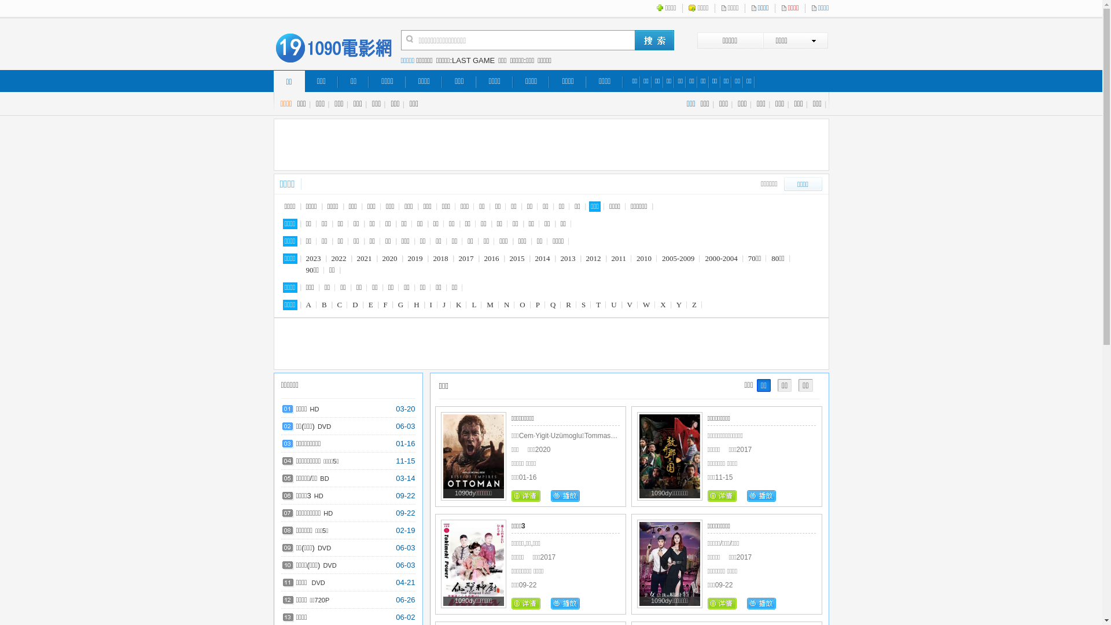 The image size is (1111, 625). Describe the element at coordinates (543, 259) in the screenshot. I see `2014` at that location.